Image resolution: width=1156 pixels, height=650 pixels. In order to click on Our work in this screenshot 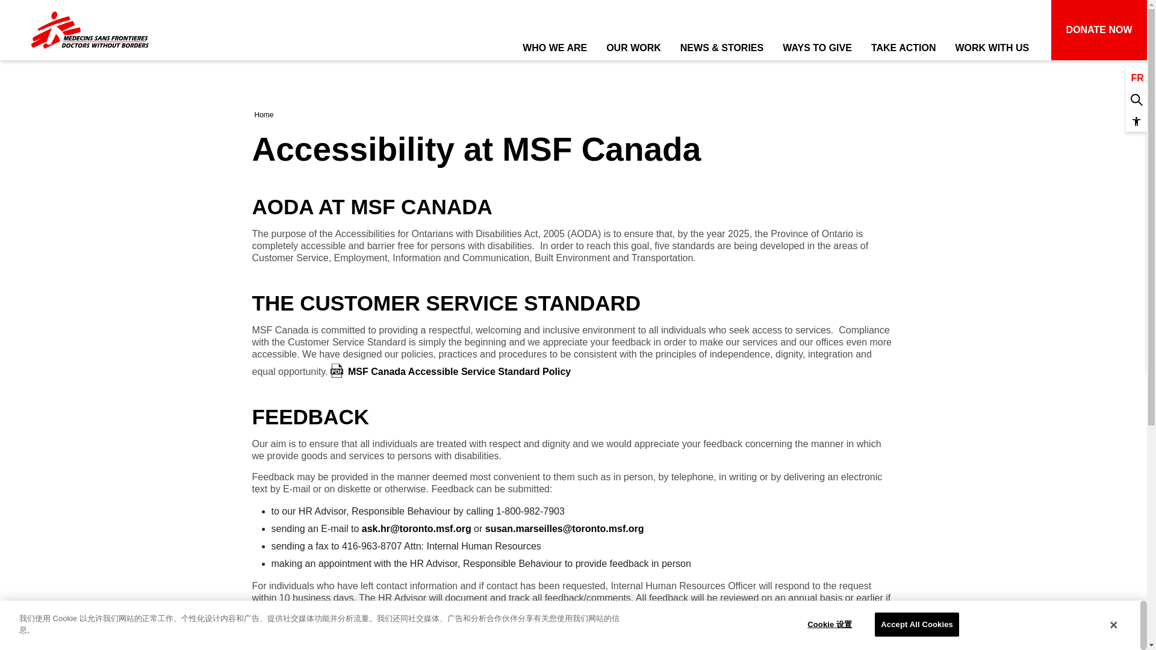, I will do `click(633, 32)`.